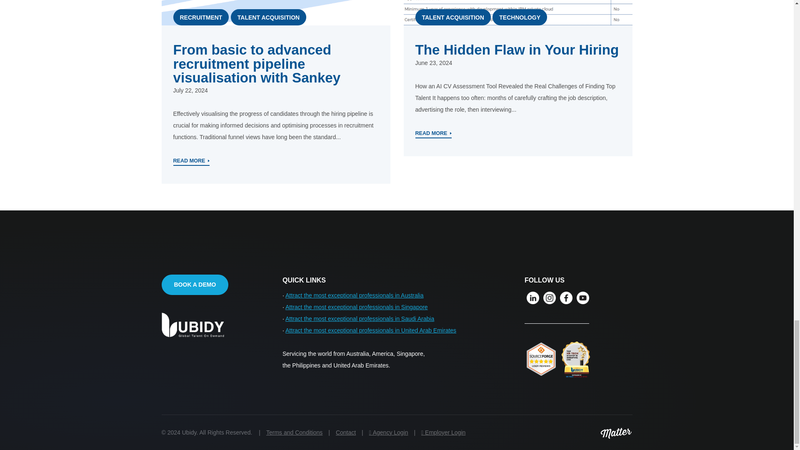  Describe the element at coordinates (452, 17) in the screenshot. I see `TALENT ACQUISITION` at that location.